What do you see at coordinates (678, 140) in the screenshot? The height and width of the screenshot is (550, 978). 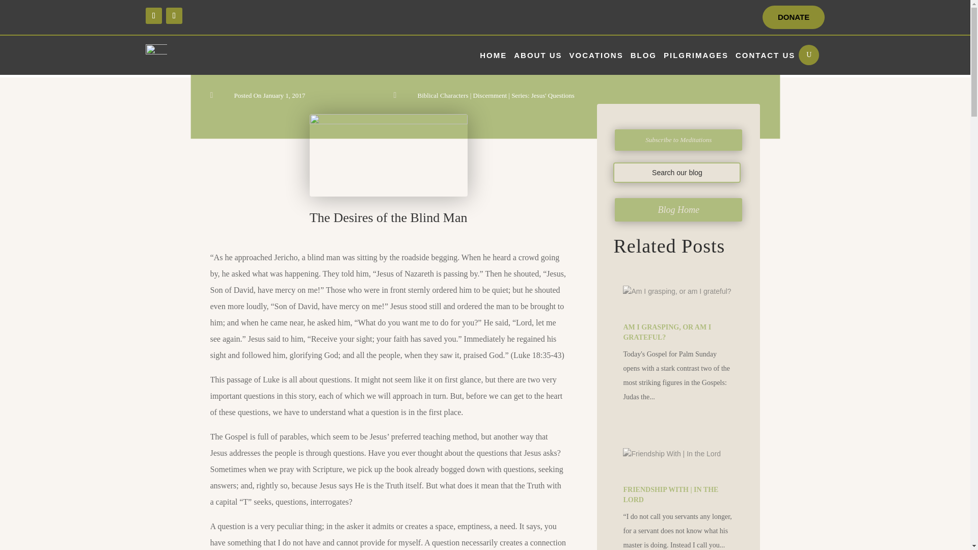 I see `Subscribe to Meditations` at bounding box center [678, 140].